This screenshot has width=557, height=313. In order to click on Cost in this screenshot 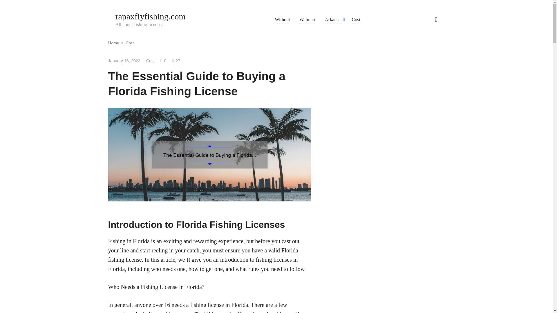, I will do `click(150, 61)`.